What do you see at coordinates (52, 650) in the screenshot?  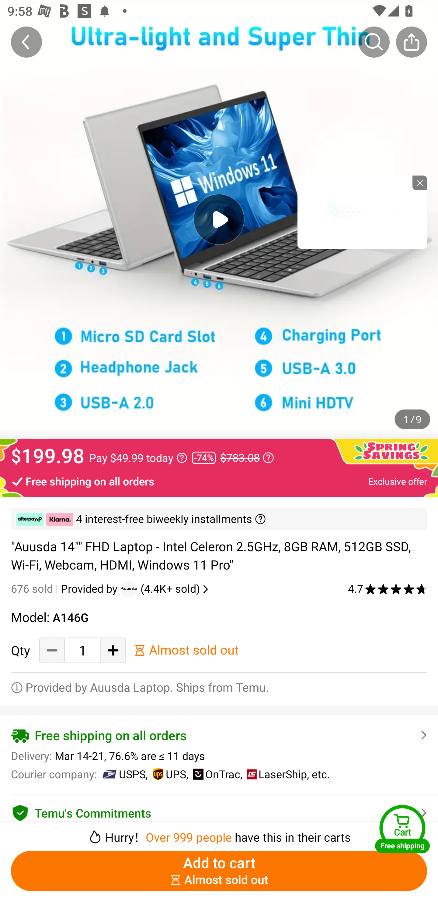 I see `Decrease Quantity Button` at bounding box center [52, 650].